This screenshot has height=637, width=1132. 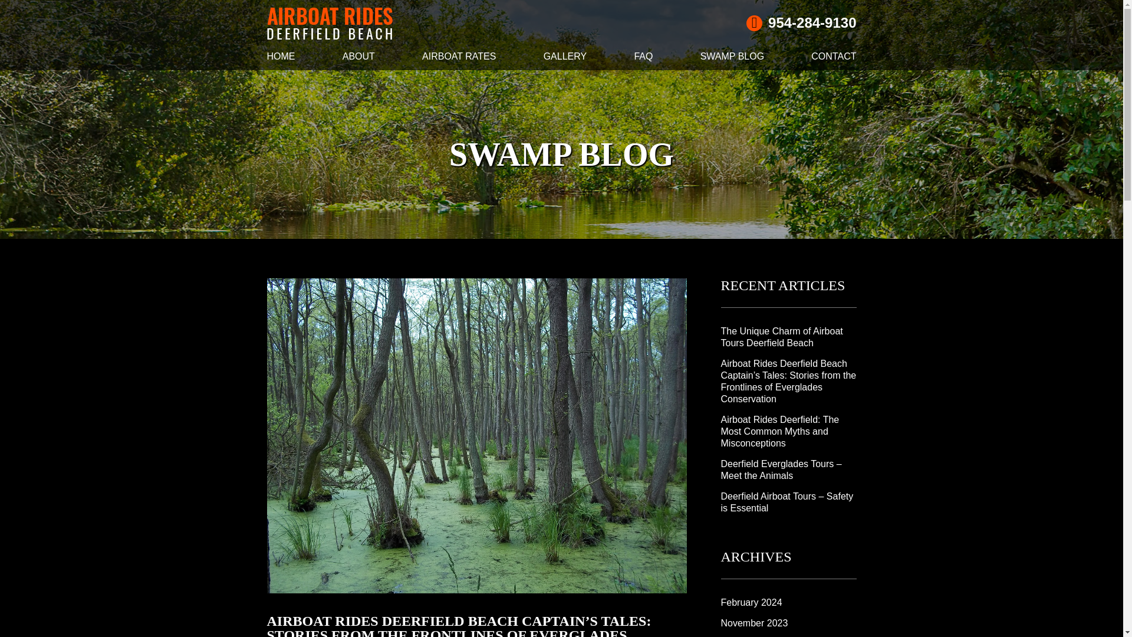 What do you see at coordinates (781, 336) in the screenshot?
I see `The Unique Charm of Airboat Tours Deerfield Beach` at bounding box center [781, 336].